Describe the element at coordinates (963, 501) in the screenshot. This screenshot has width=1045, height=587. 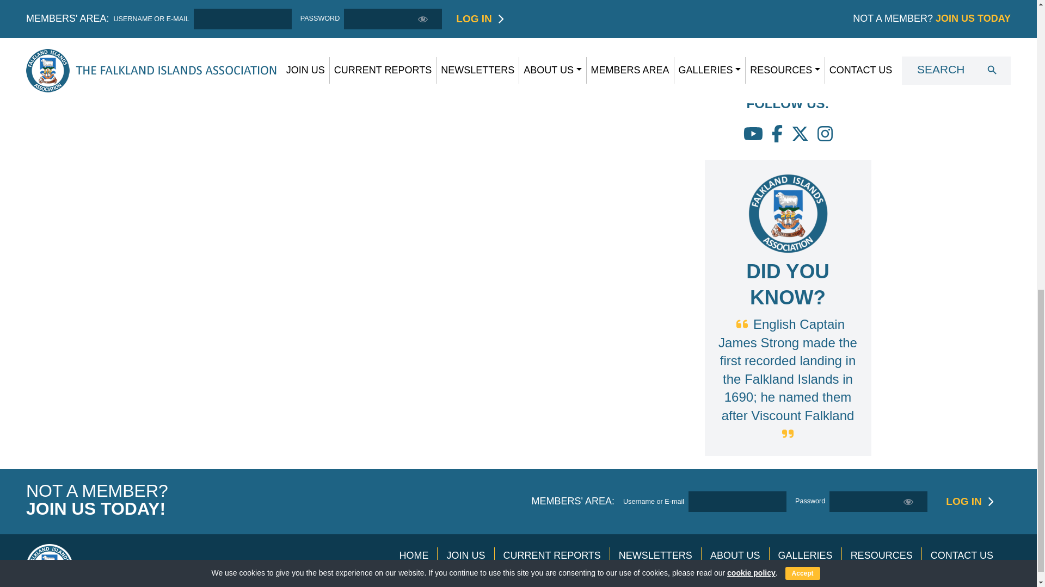
I see `Log In` at that location.